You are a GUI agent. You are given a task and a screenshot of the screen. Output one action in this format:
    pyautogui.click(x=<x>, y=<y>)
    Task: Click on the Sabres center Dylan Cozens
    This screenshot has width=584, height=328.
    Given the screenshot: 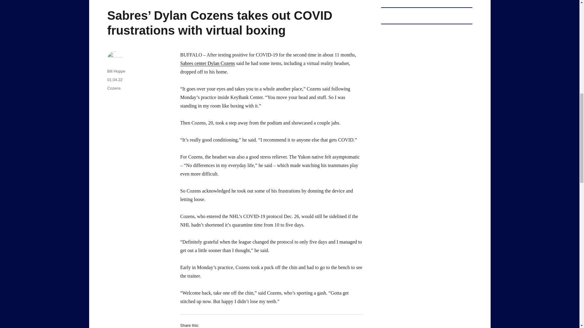 What is the action you would take?
    pyautogui.click(x=207, y=63)
    